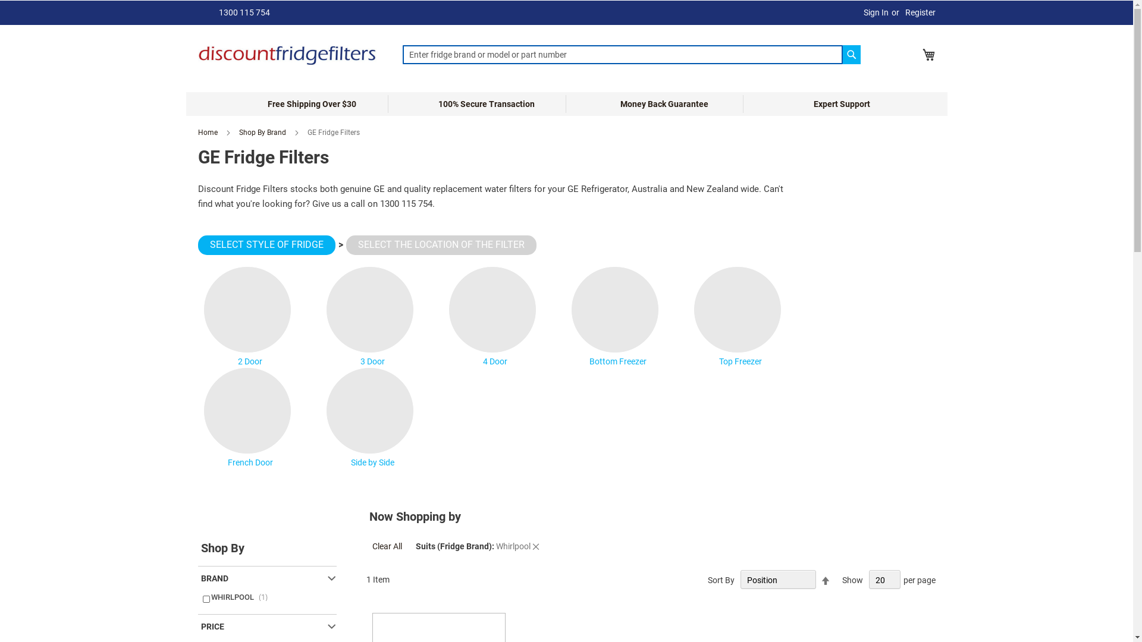 This screenshot has height=642, width=1142. I want to click on My Cart, so click(928, 55).